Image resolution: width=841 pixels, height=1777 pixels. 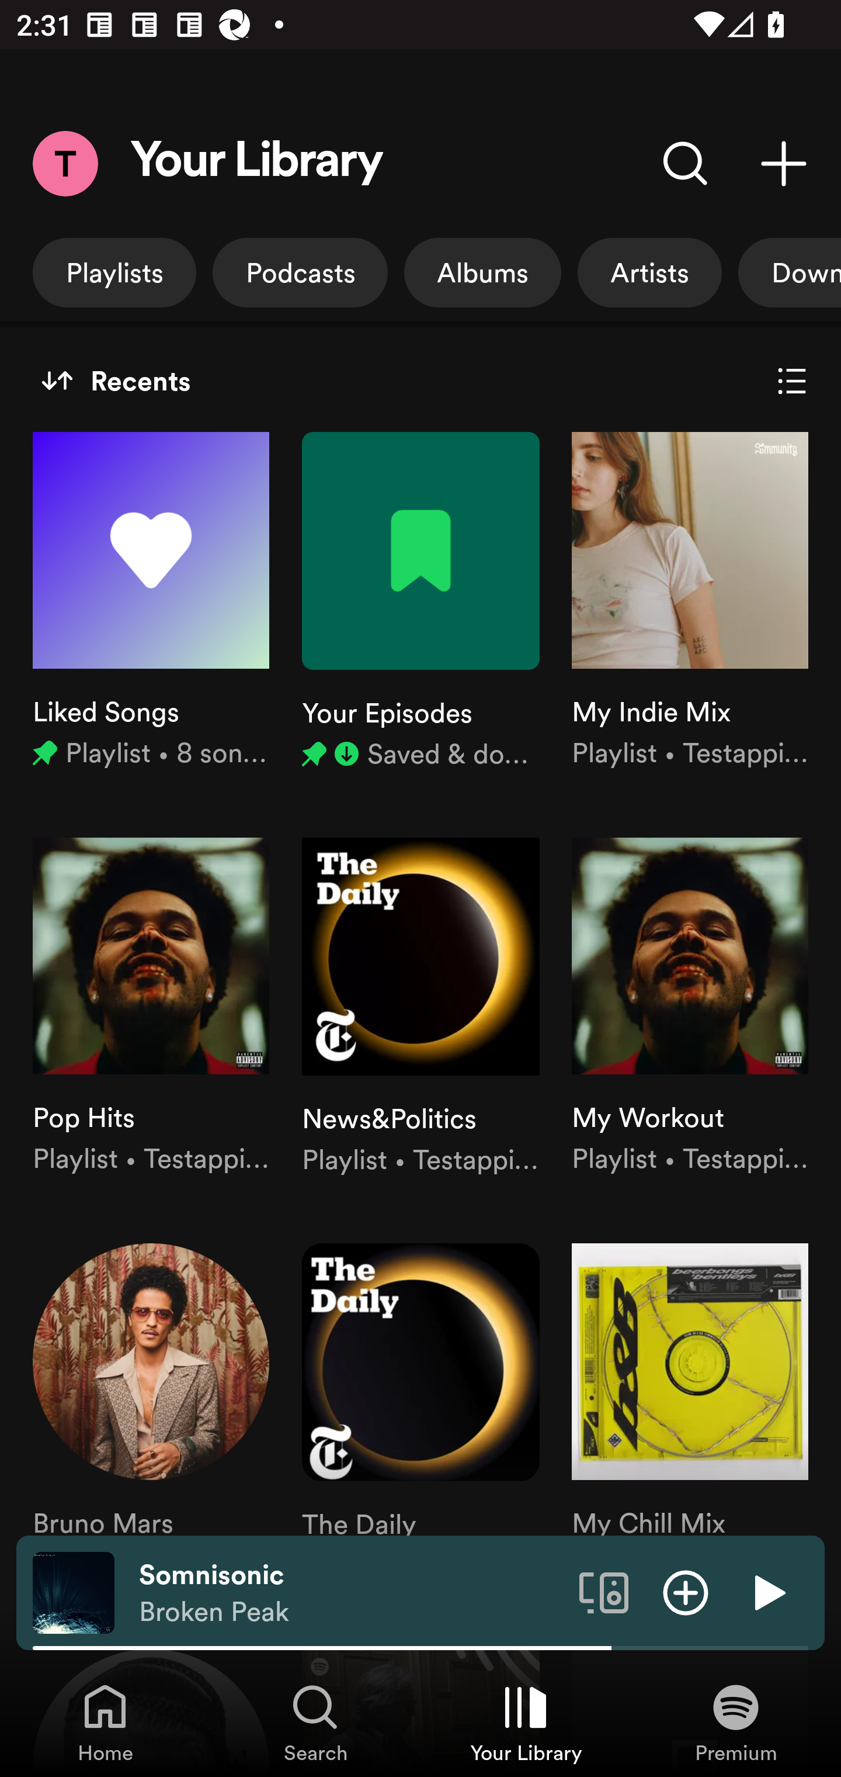 What do you see at coordinates (686, 1592) in the screenshot?
I see `Add item` at bounding box center [686, 1592].